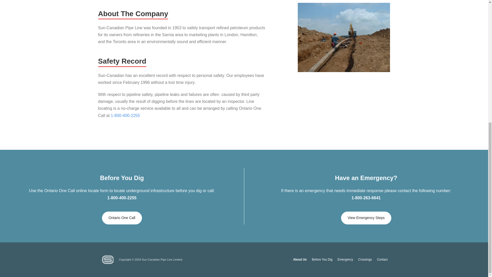 This screenshot has width=492, height=277. Describe the element at coordinates (300, 260) in the screenshot. I see `About Us` at that location.